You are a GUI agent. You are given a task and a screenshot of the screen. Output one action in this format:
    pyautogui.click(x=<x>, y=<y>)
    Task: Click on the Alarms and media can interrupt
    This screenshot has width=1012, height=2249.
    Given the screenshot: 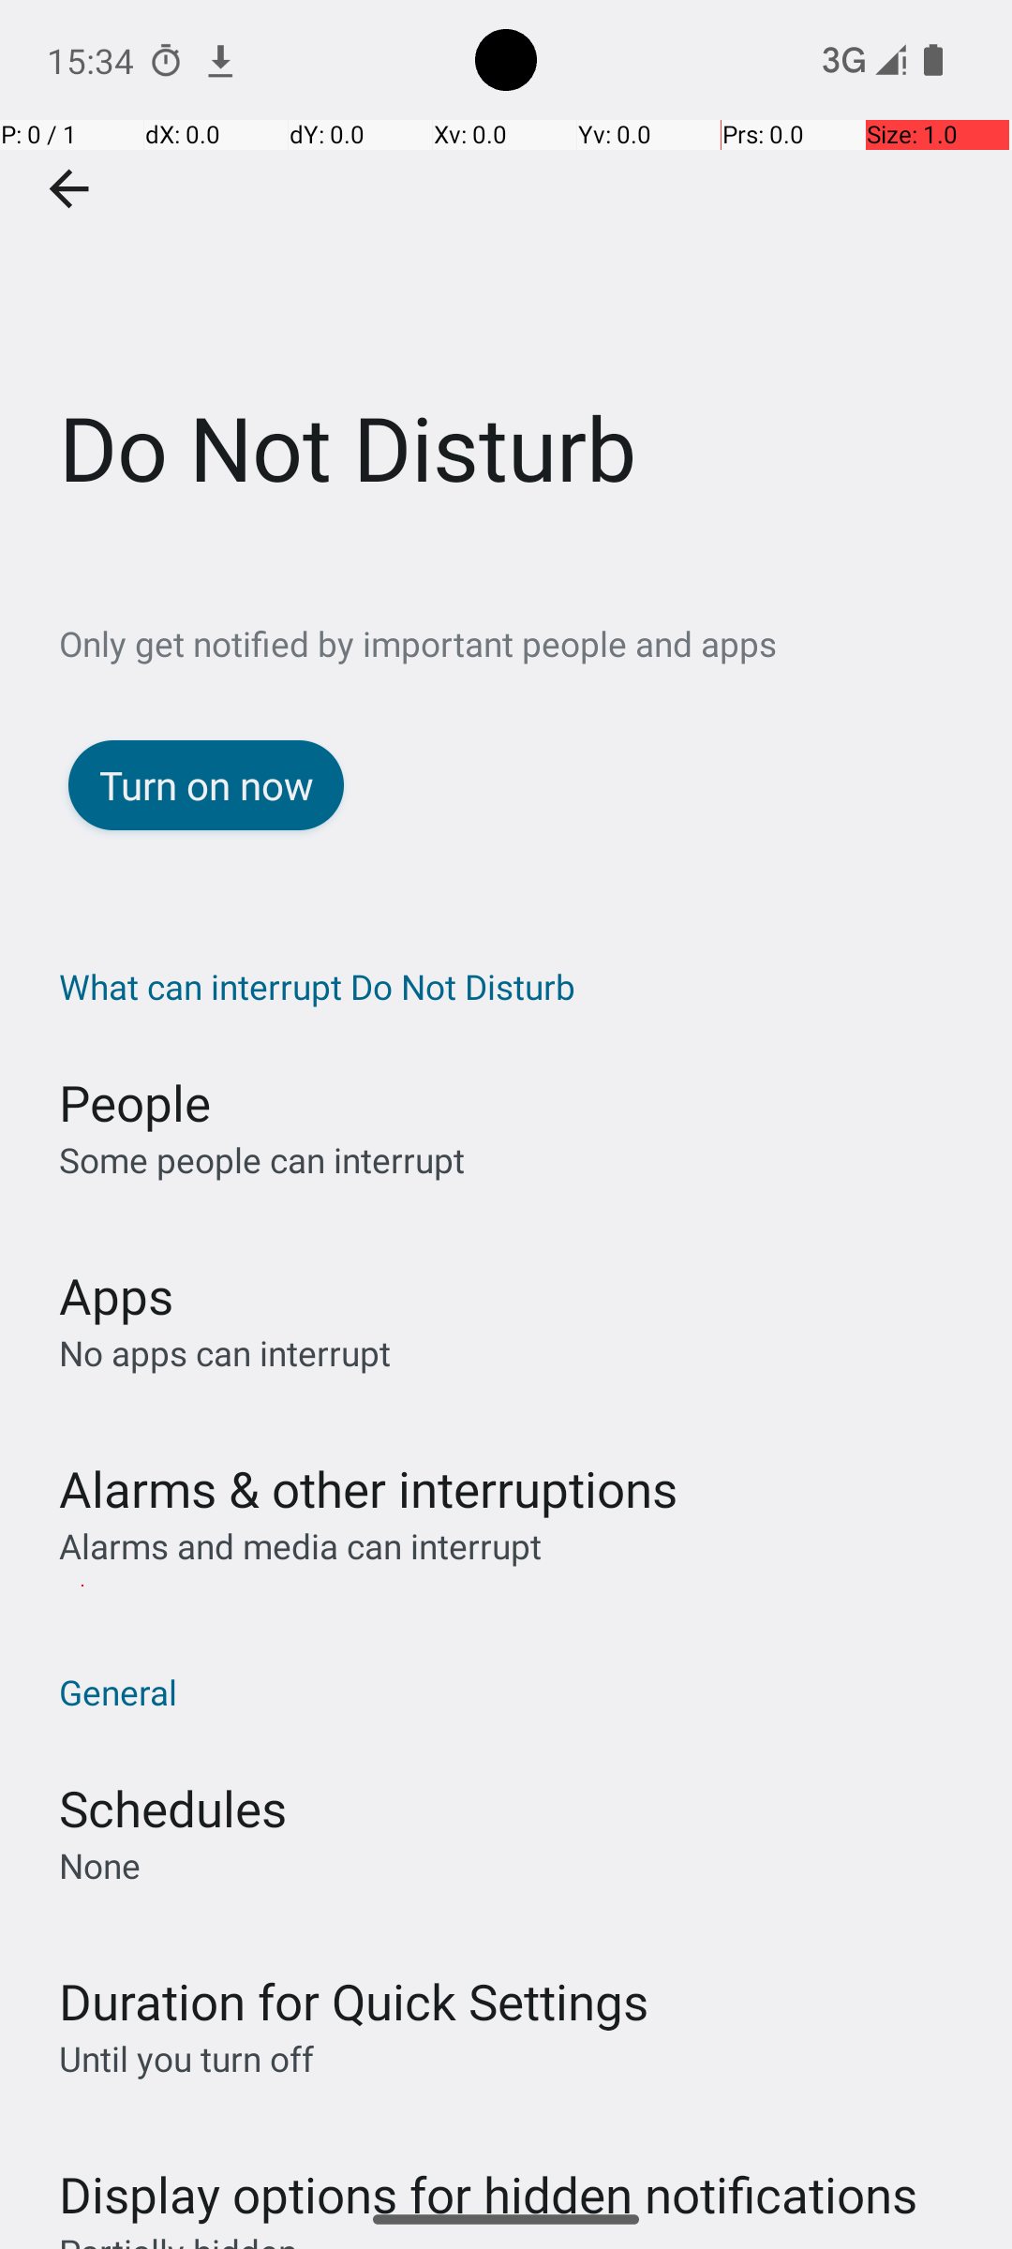 What is the action you would take?
    pyautogui.click(x=300, y=1546)
    